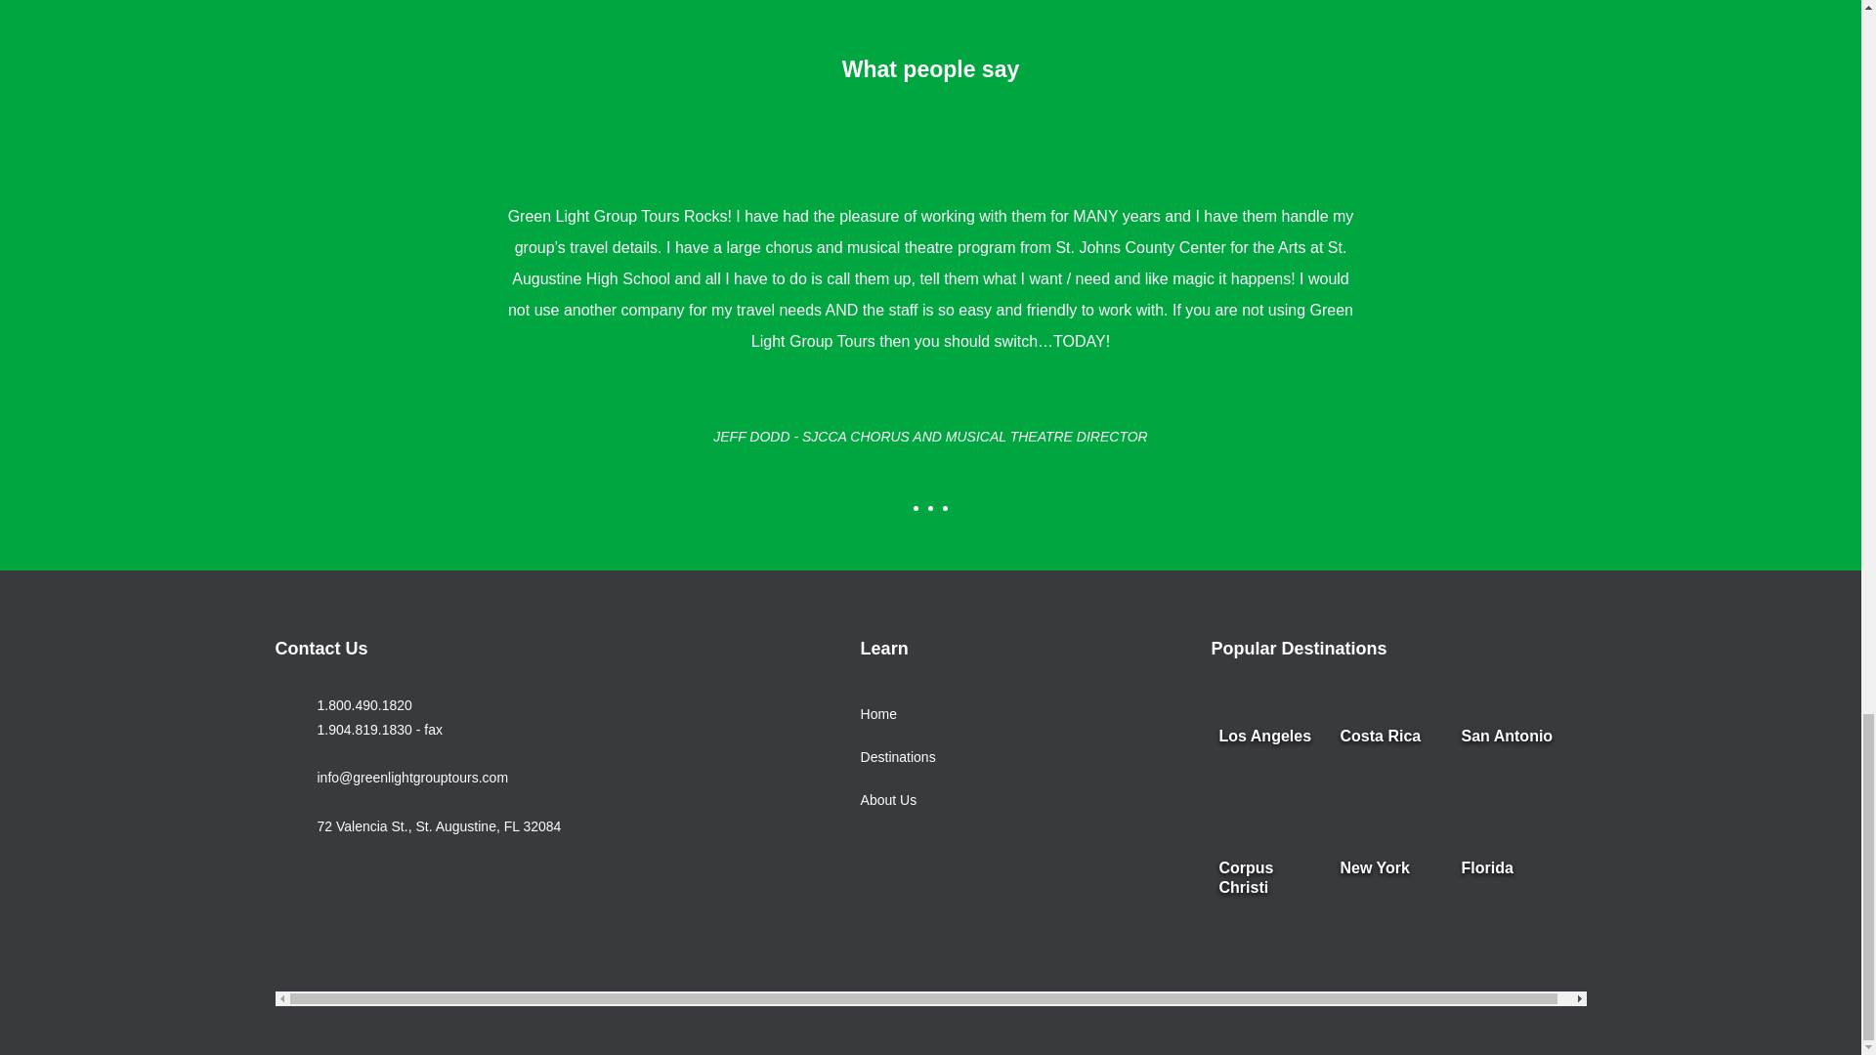 This screenshot has height=1055, width=1876. I want to click on New York, so click(1389, 908).